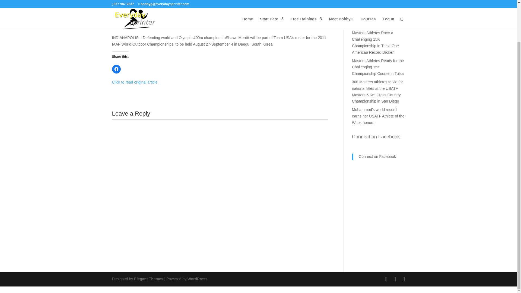 The height and width of the screenshot is (293, 521). I want to click on Bob Griffiths, so click(127, 15).